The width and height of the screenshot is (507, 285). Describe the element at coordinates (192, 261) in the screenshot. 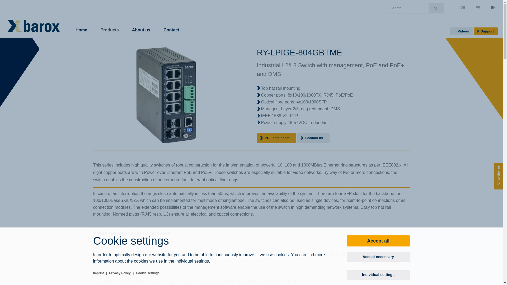

I see `individual settings` at that location.